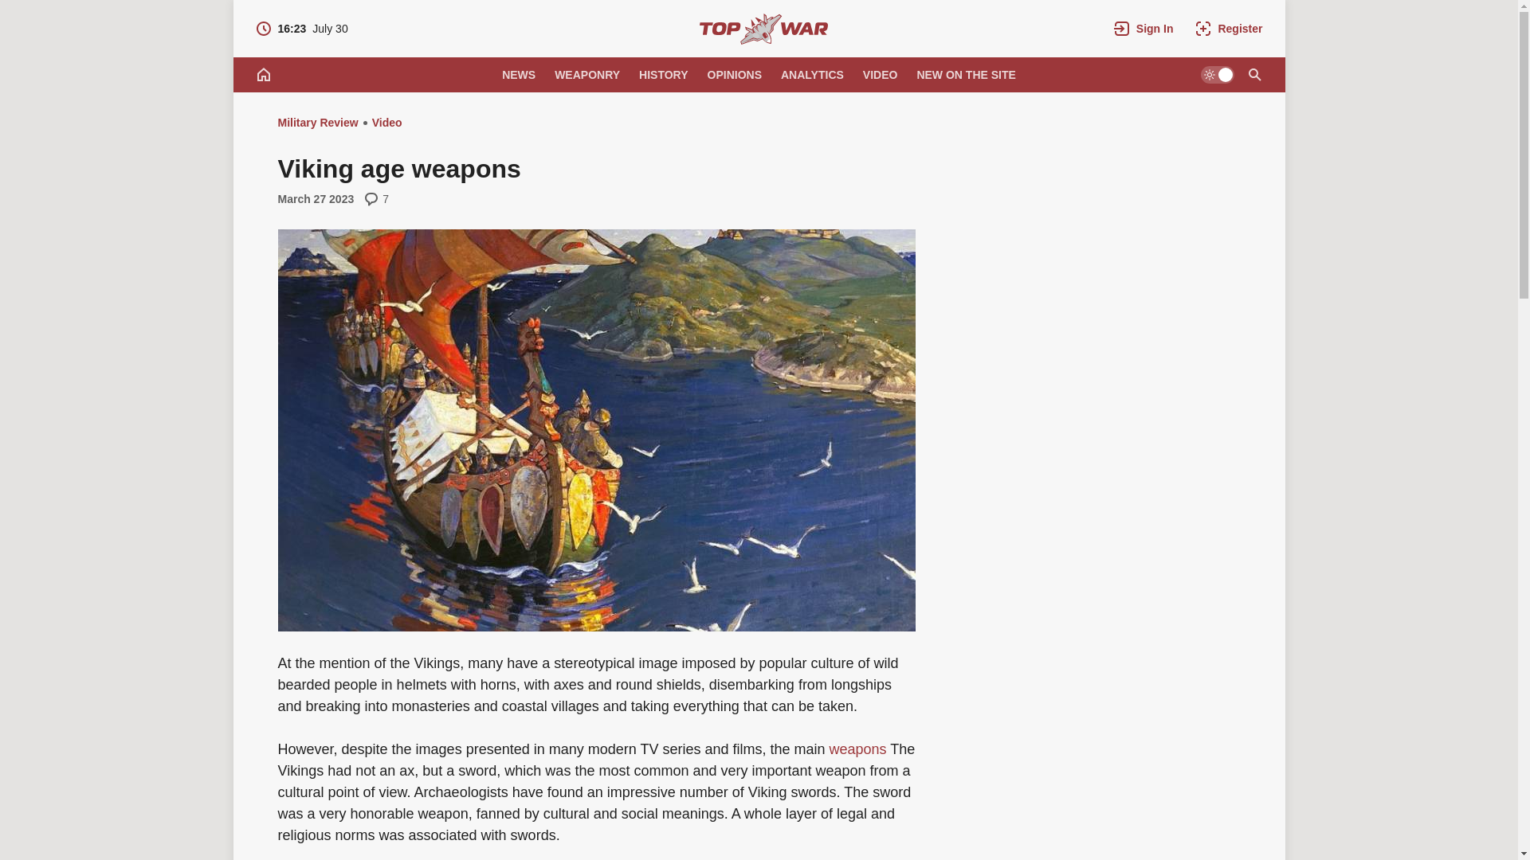  What do you see at coordinates (1253, 75) in the screenshot?
I see `Register` at bounding box center [1253, 75].